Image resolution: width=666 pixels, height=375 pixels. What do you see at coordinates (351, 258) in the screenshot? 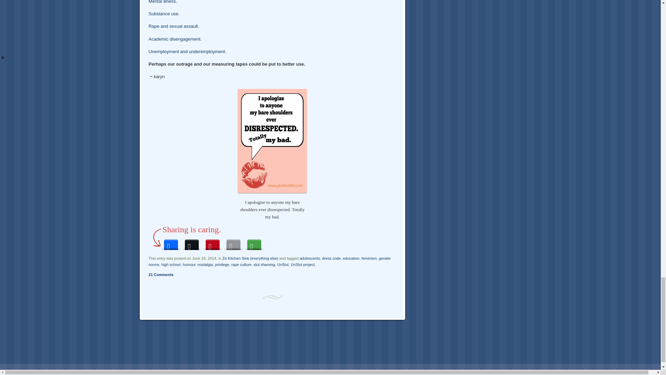
I see `education` at bounding box center [351, 258].